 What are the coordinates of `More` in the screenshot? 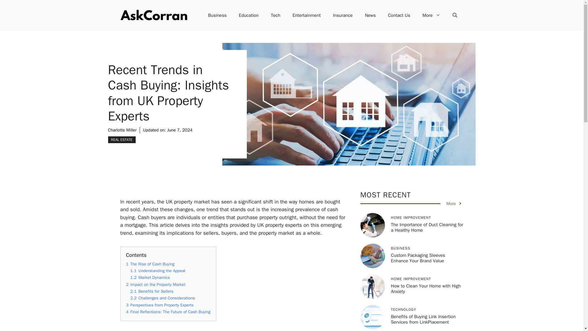 It's located at (431, 15).